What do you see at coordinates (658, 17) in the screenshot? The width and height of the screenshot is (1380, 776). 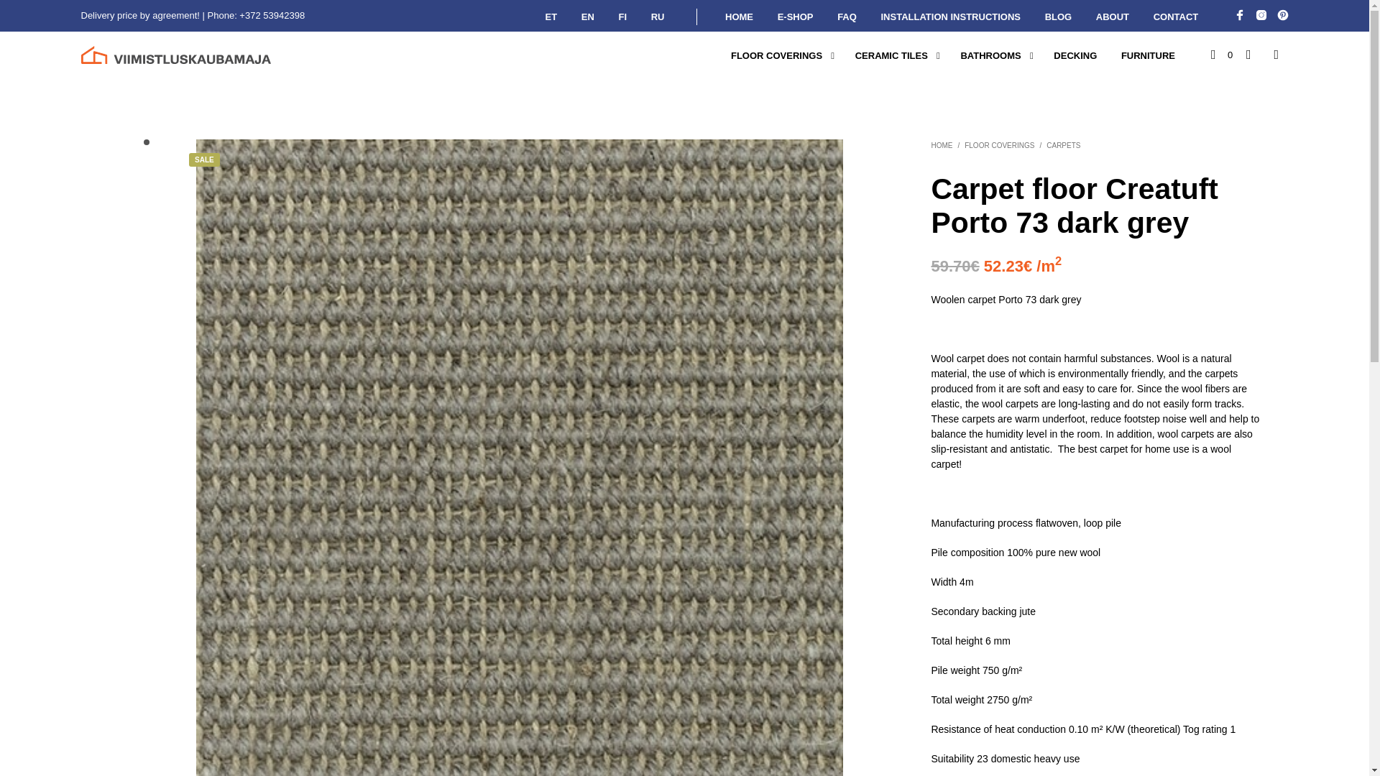 I see `RU` at bounding box center [658, 17].